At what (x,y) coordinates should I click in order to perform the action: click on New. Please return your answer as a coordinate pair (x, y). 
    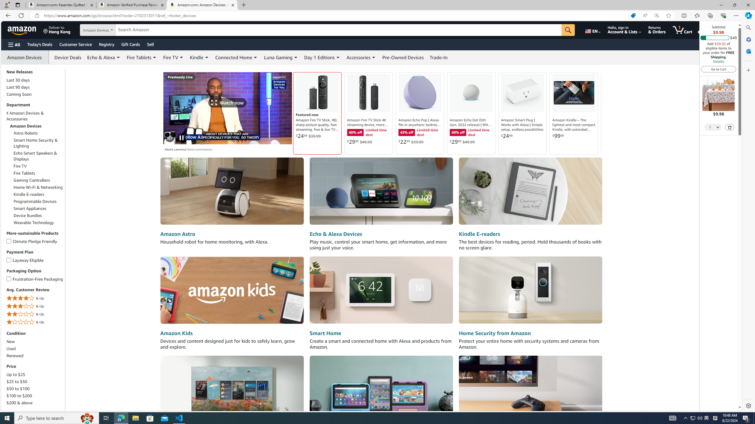
    Looking at the image, I should click on (35, 342).